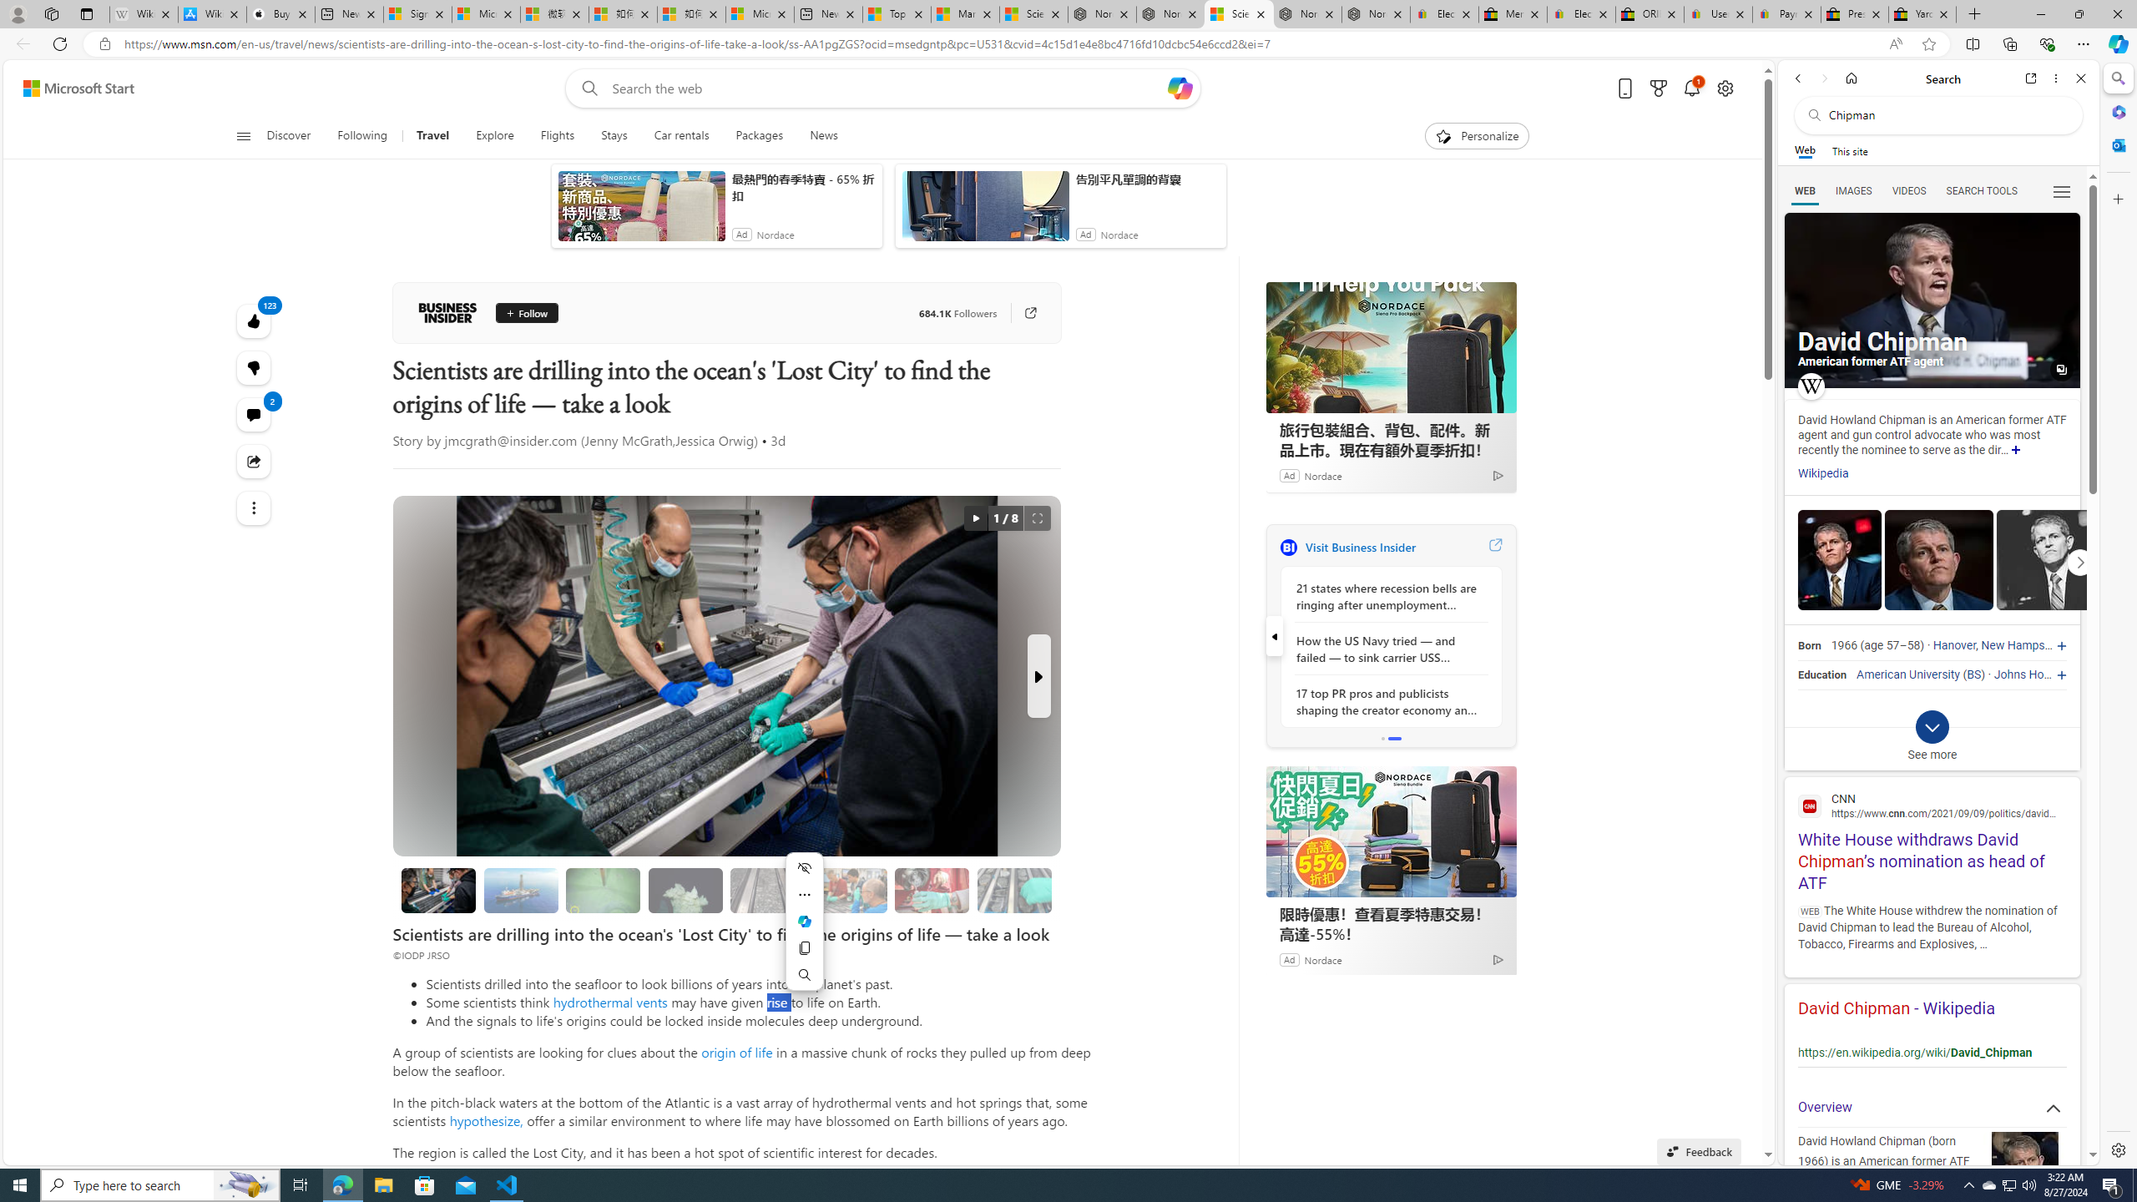  Describe the element at coordinates (585, 88) in the screenshot. I see `Web search` at that location.